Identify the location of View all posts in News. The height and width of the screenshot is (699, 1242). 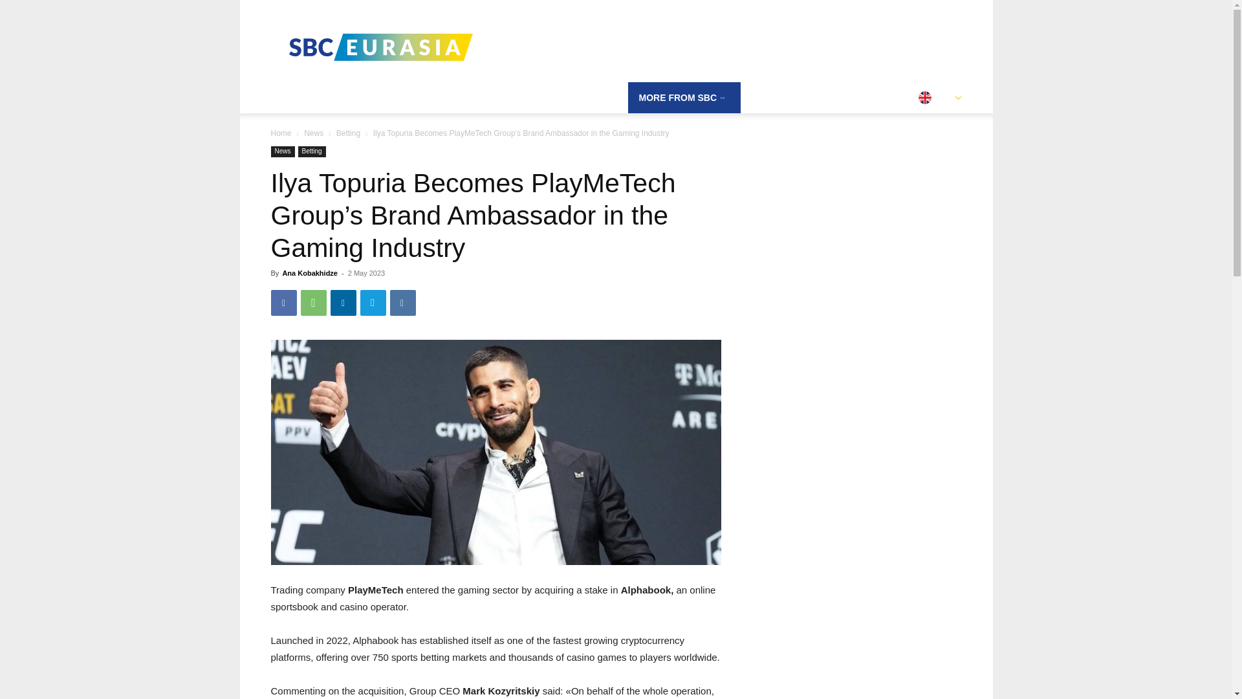
(313, 133).